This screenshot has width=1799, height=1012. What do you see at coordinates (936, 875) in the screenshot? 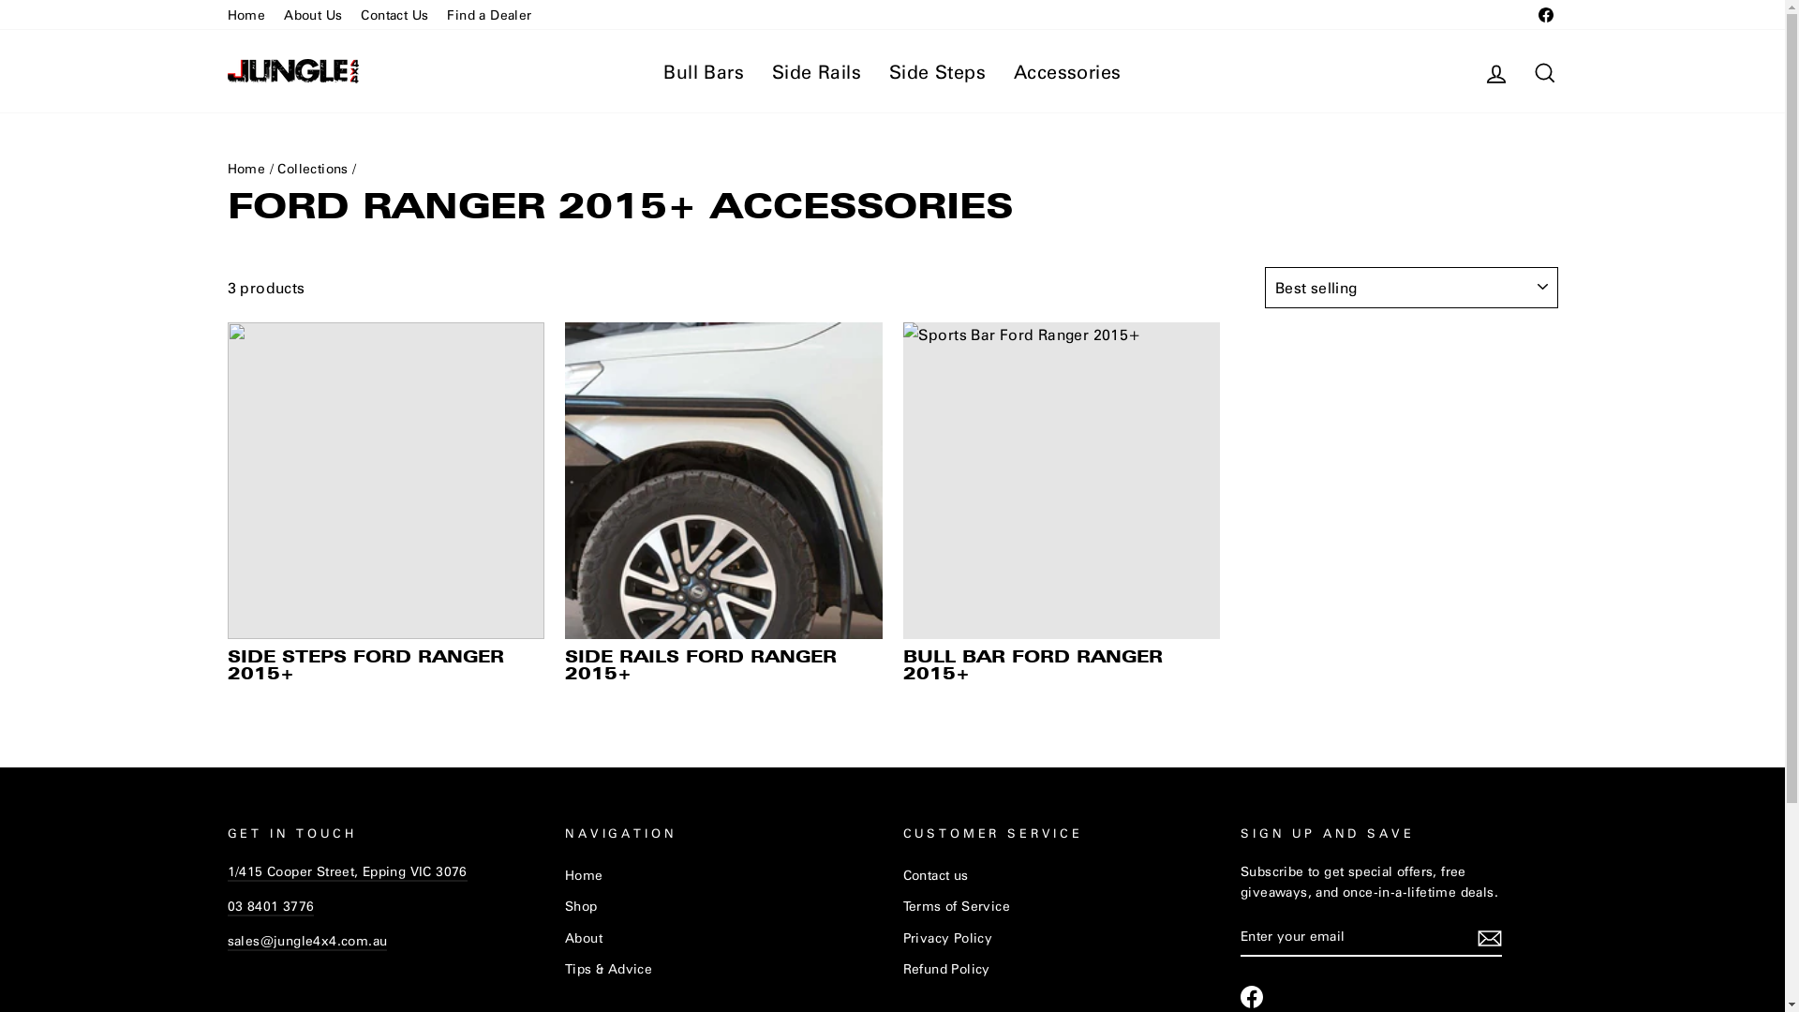
I see `Contact us` at bounding box center [936, 875].